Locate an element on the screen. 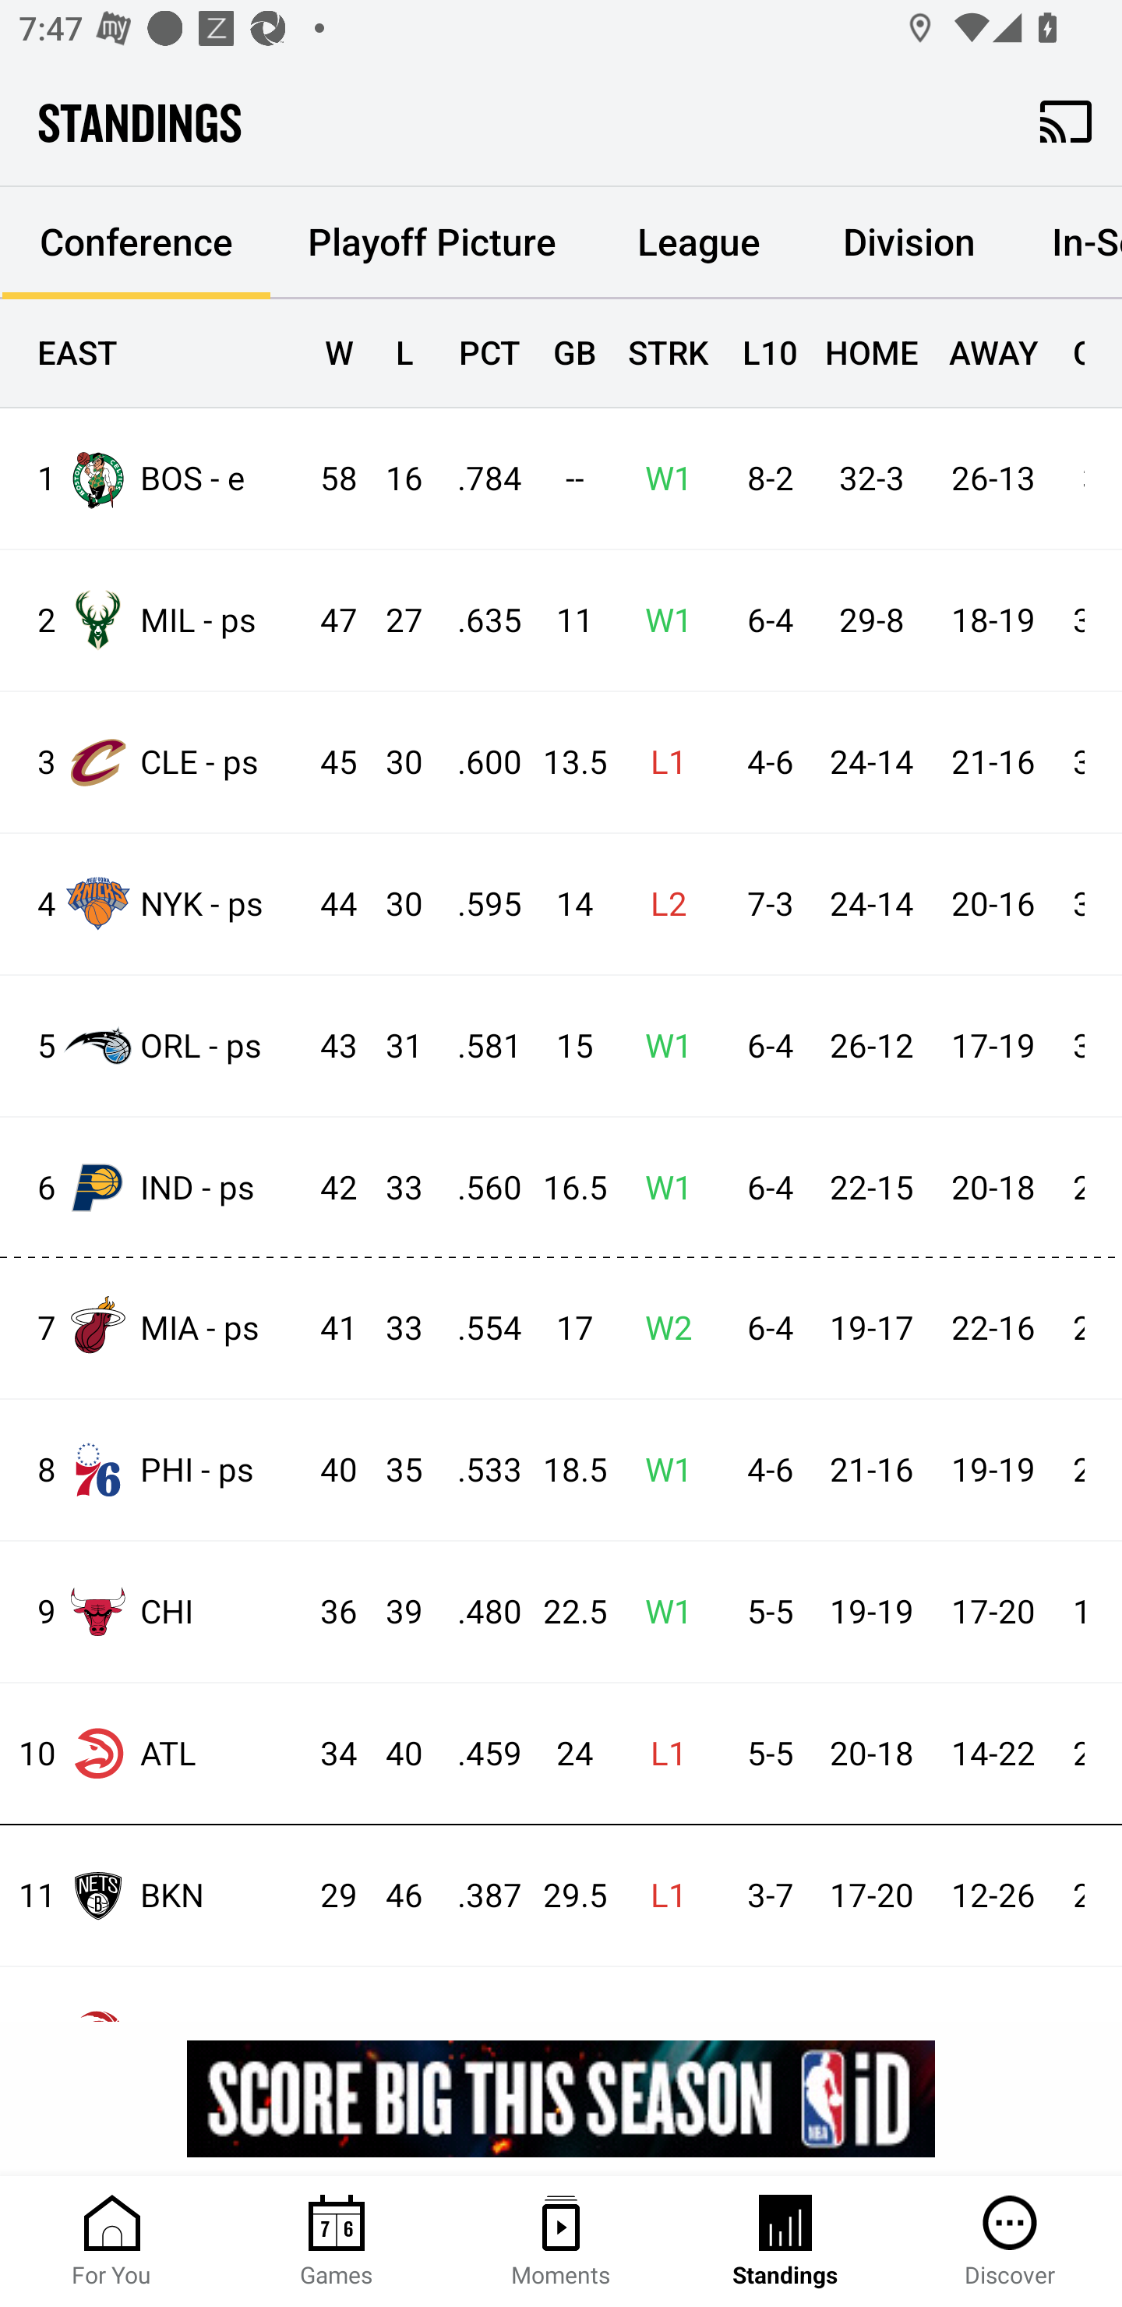 This screenshot has height=2307, width=1122. 5-5 is located at coordinates (763, 1613).